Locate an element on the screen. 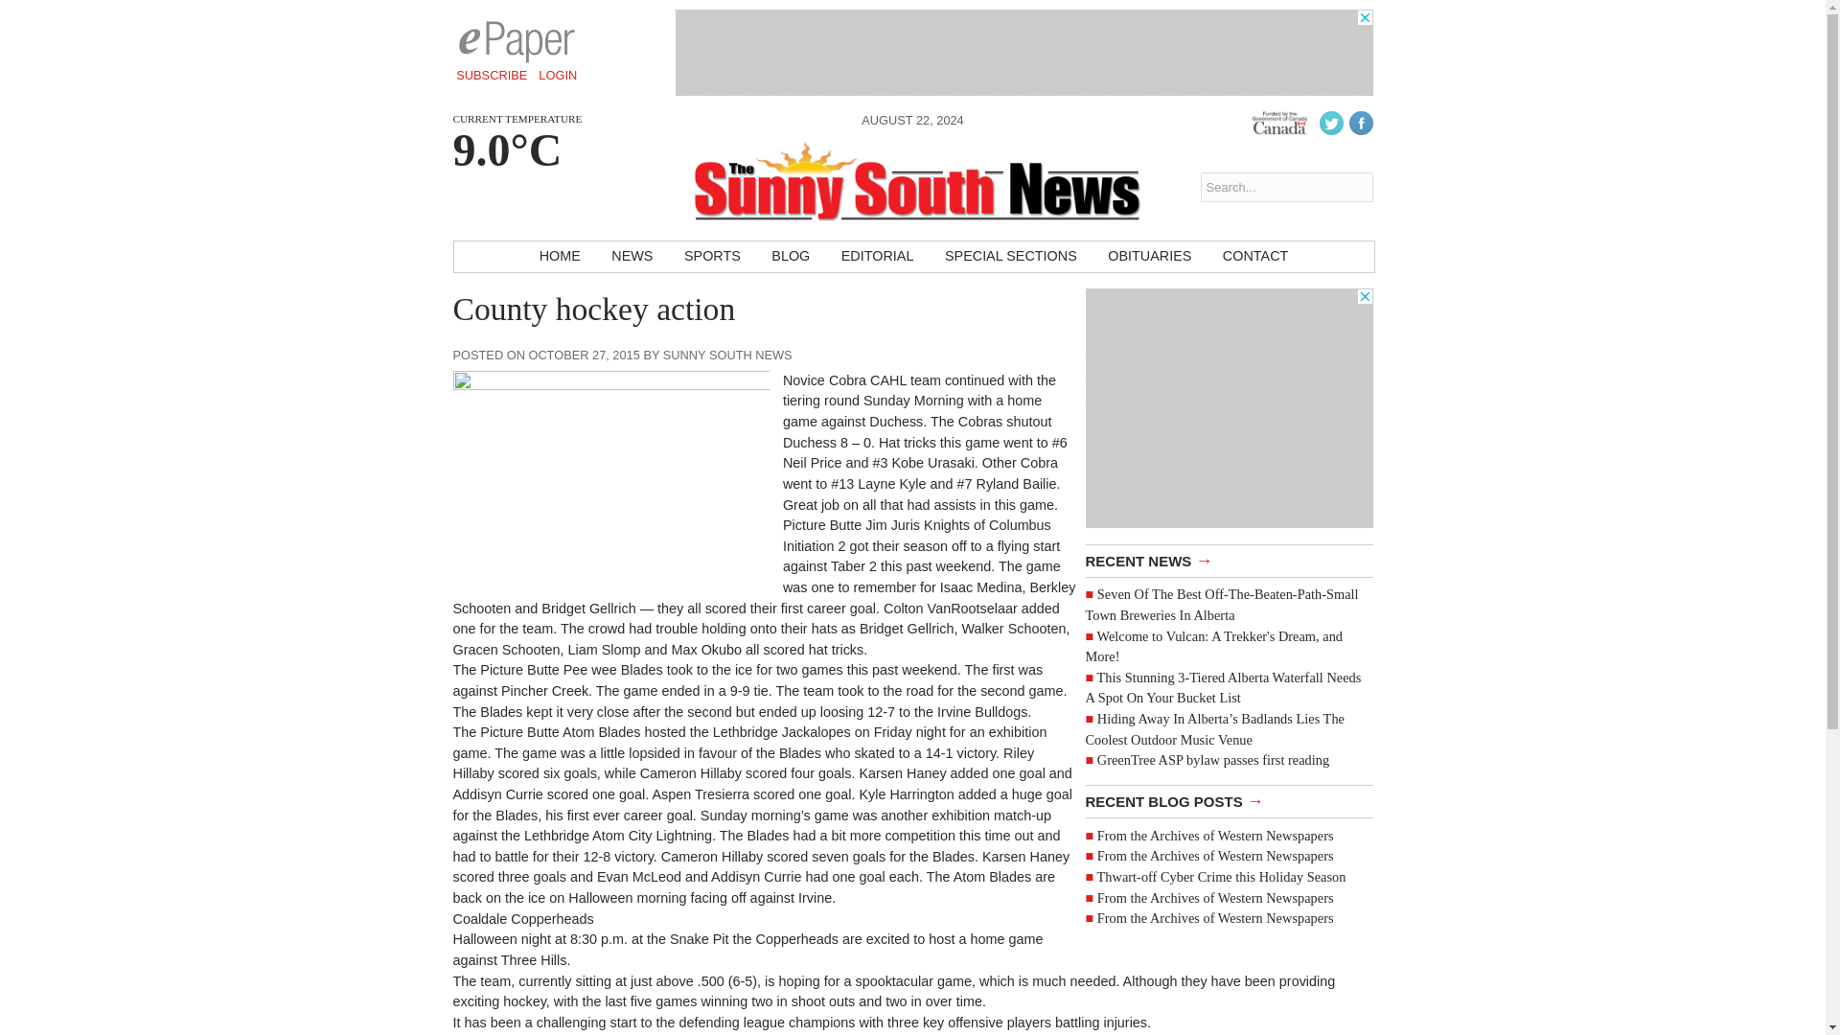 The height and width of the screenshot is (1035, 1840). SUBSCRIBE is located at coordinates (492, 75).